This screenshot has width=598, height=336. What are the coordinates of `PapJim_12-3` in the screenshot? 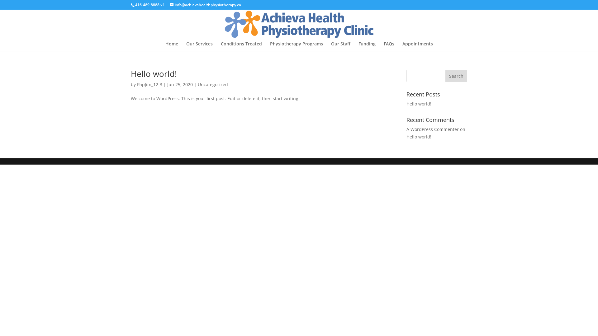 It's located at (149, 85).